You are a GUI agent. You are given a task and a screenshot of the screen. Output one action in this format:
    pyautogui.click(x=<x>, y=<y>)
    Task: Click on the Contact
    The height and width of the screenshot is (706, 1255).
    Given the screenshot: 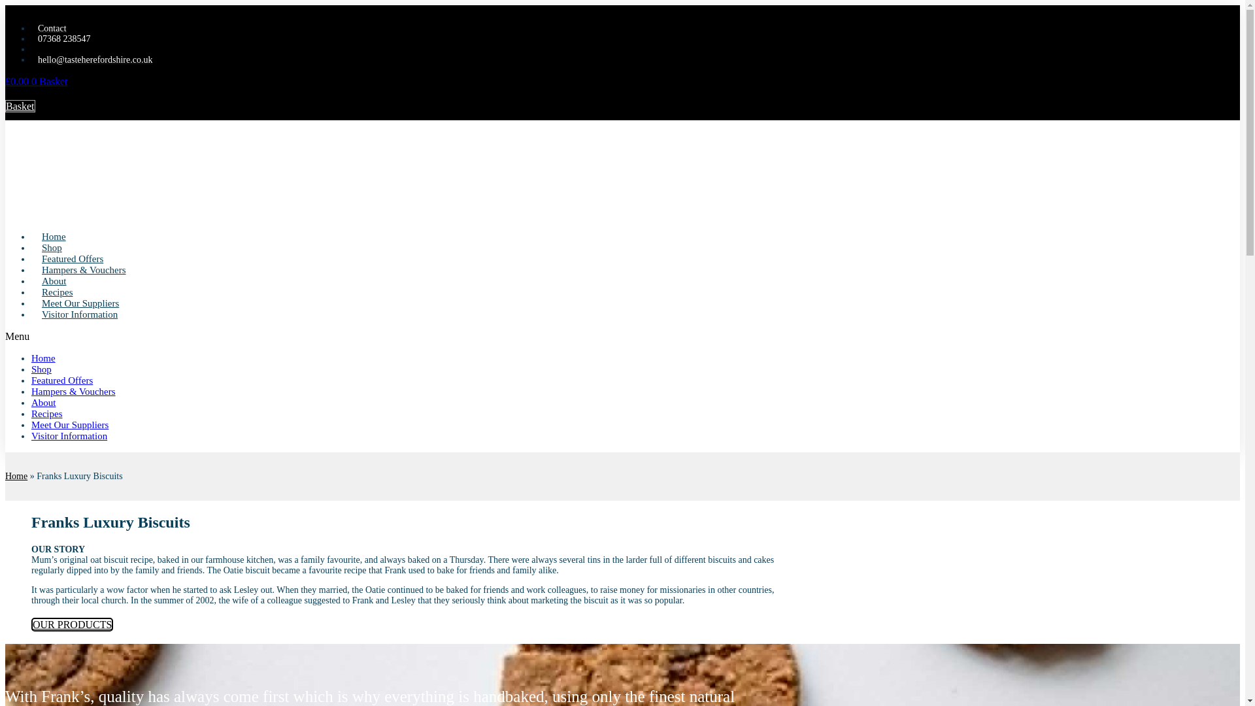 What is the action you would take?
    pyautogui.click(x=48, y=27)
    